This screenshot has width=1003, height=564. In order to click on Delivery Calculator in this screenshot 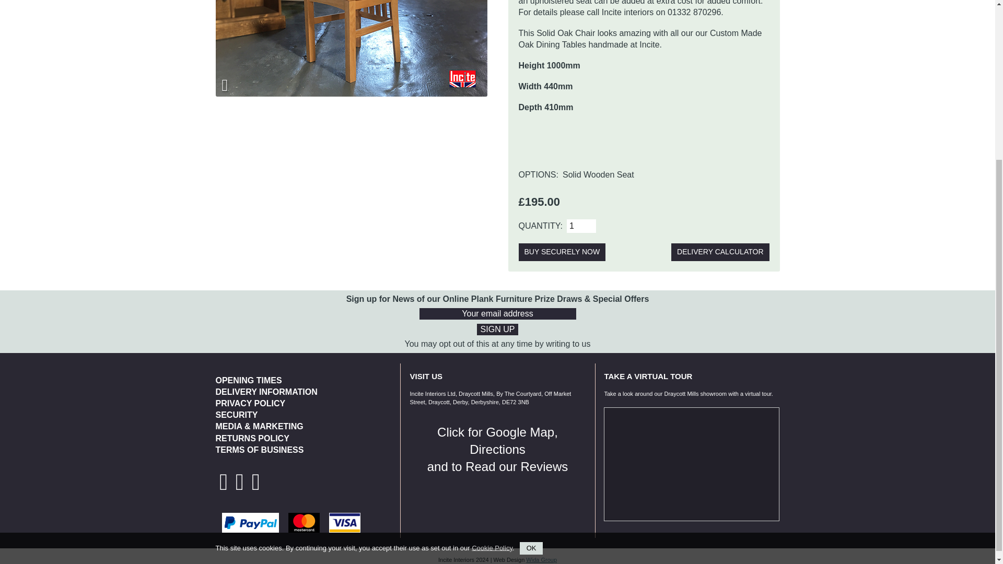, I will do `click(720, 252)`.